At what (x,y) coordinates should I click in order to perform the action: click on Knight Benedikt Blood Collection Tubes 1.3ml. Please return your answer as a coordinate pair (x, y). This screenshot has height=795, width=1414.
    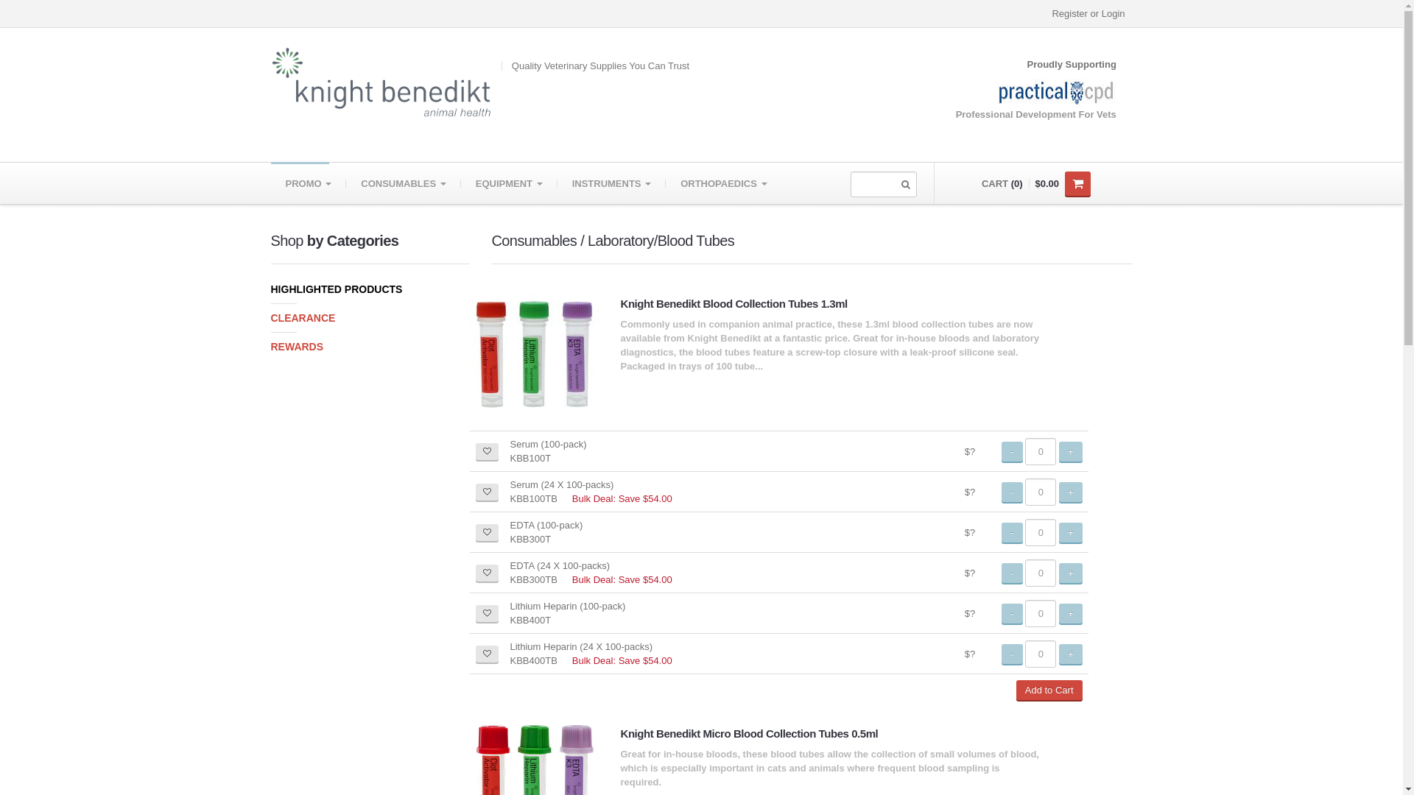
    Looking at the image, I should click on (734, 303).